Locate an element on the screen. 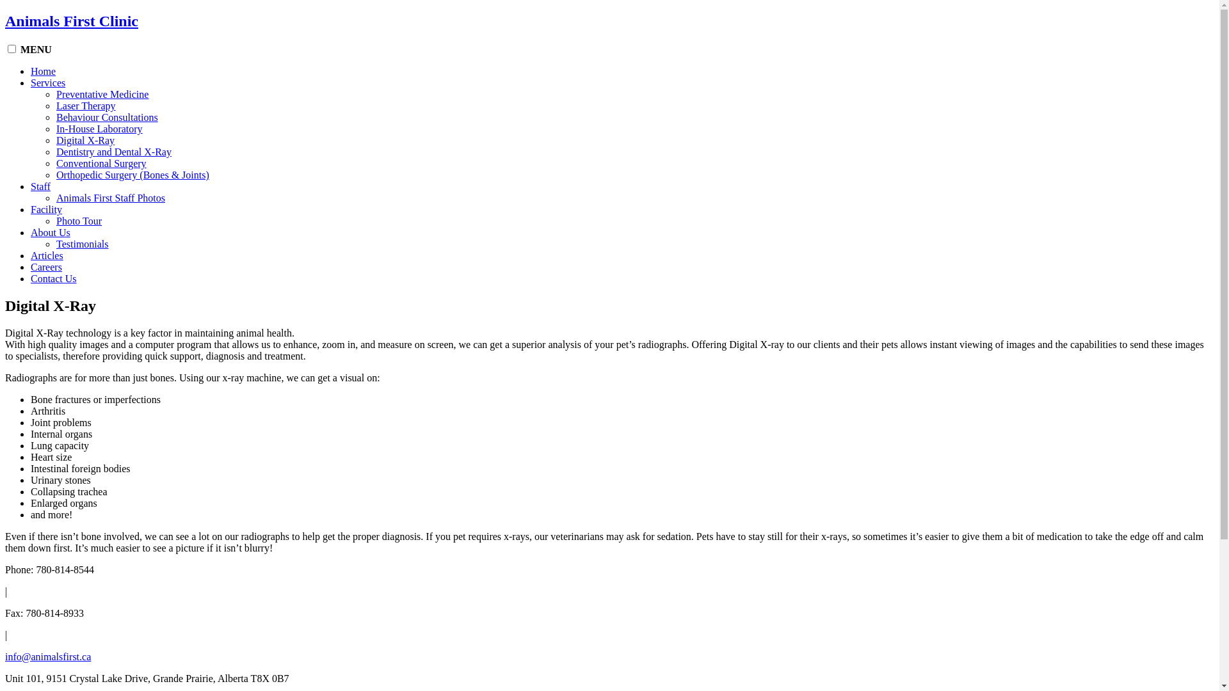  About Us is located at coordinates (51, 233).